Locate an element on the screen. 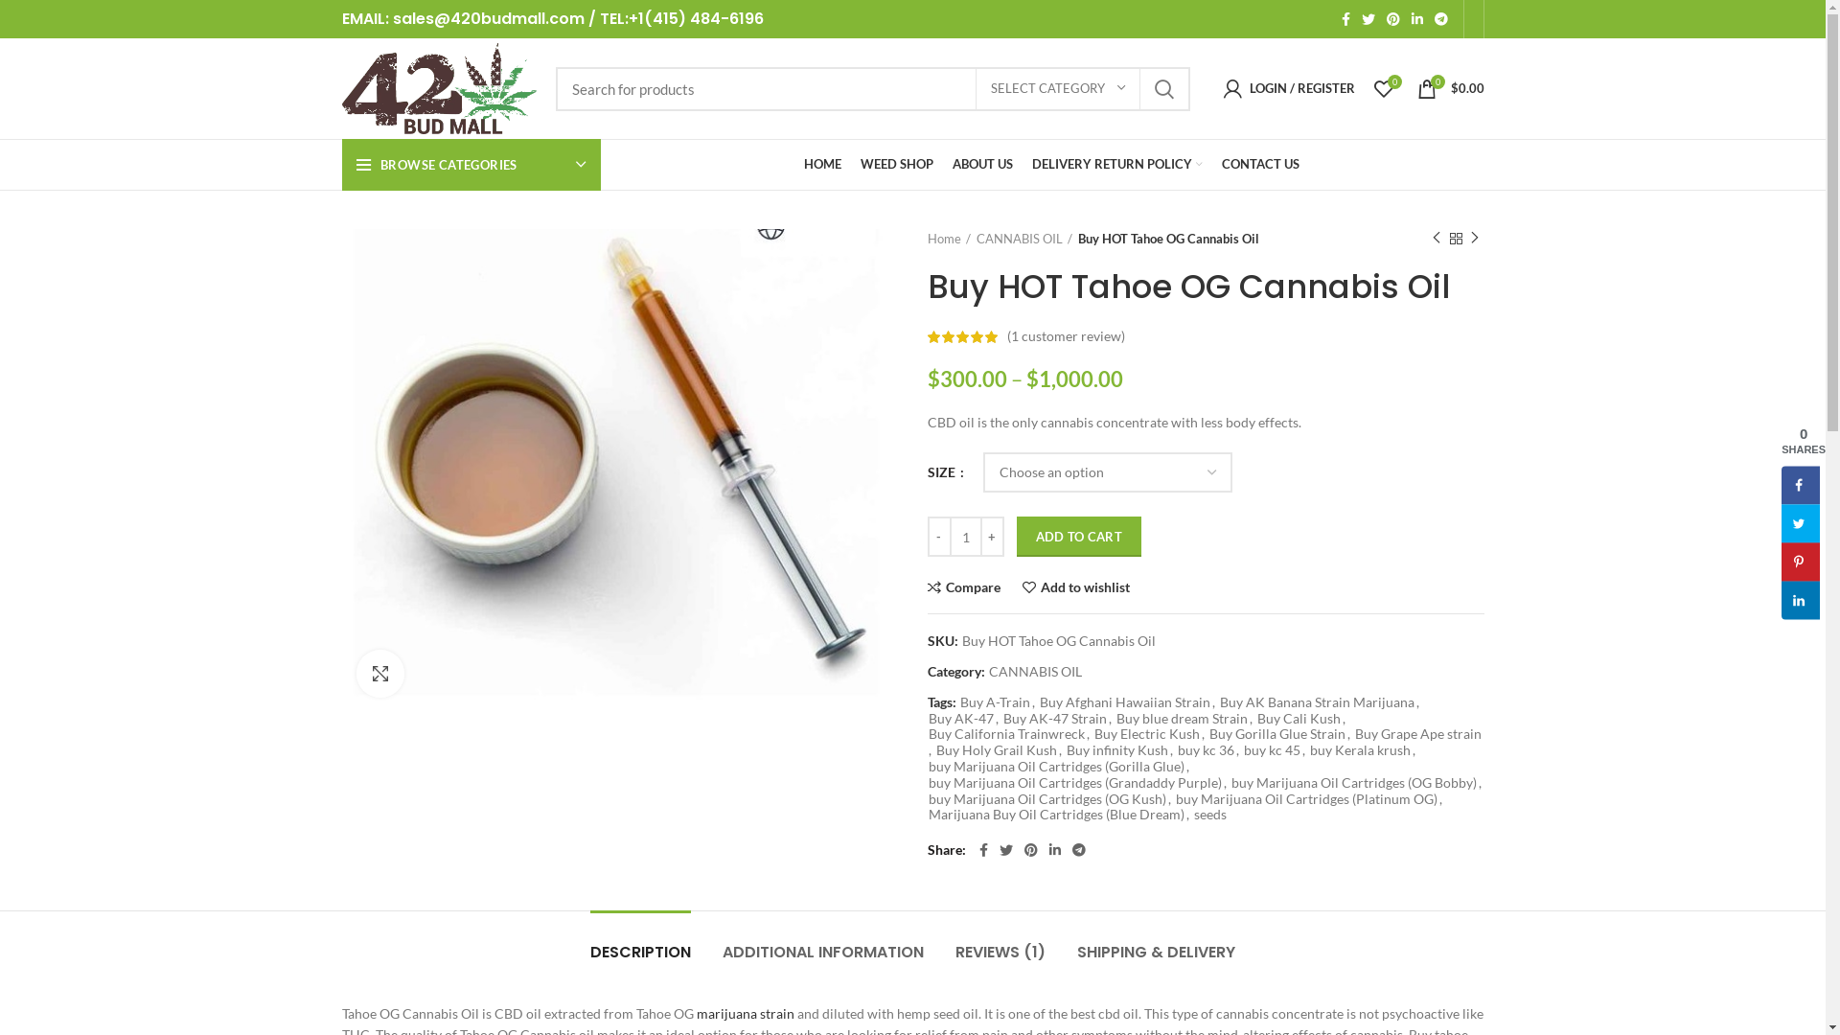  buy Marijuana Oil Cartridges (OG Kush) is located at coordinates (1046, 799).